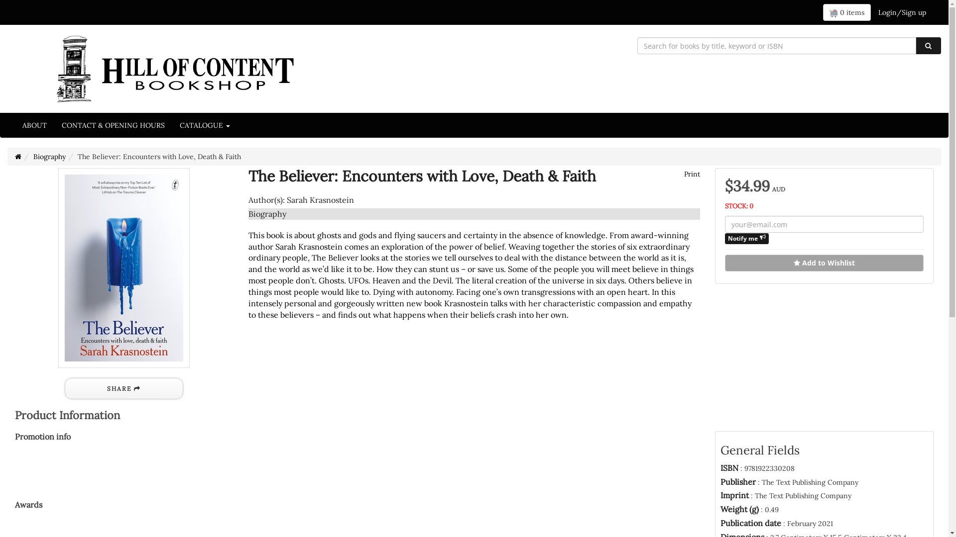 This screenshot has height=537, width=956. What do you see at coordinates (321, 200) in the screenshot?
I see `Sarah Krasnostein` at bounding box center [321, 200].